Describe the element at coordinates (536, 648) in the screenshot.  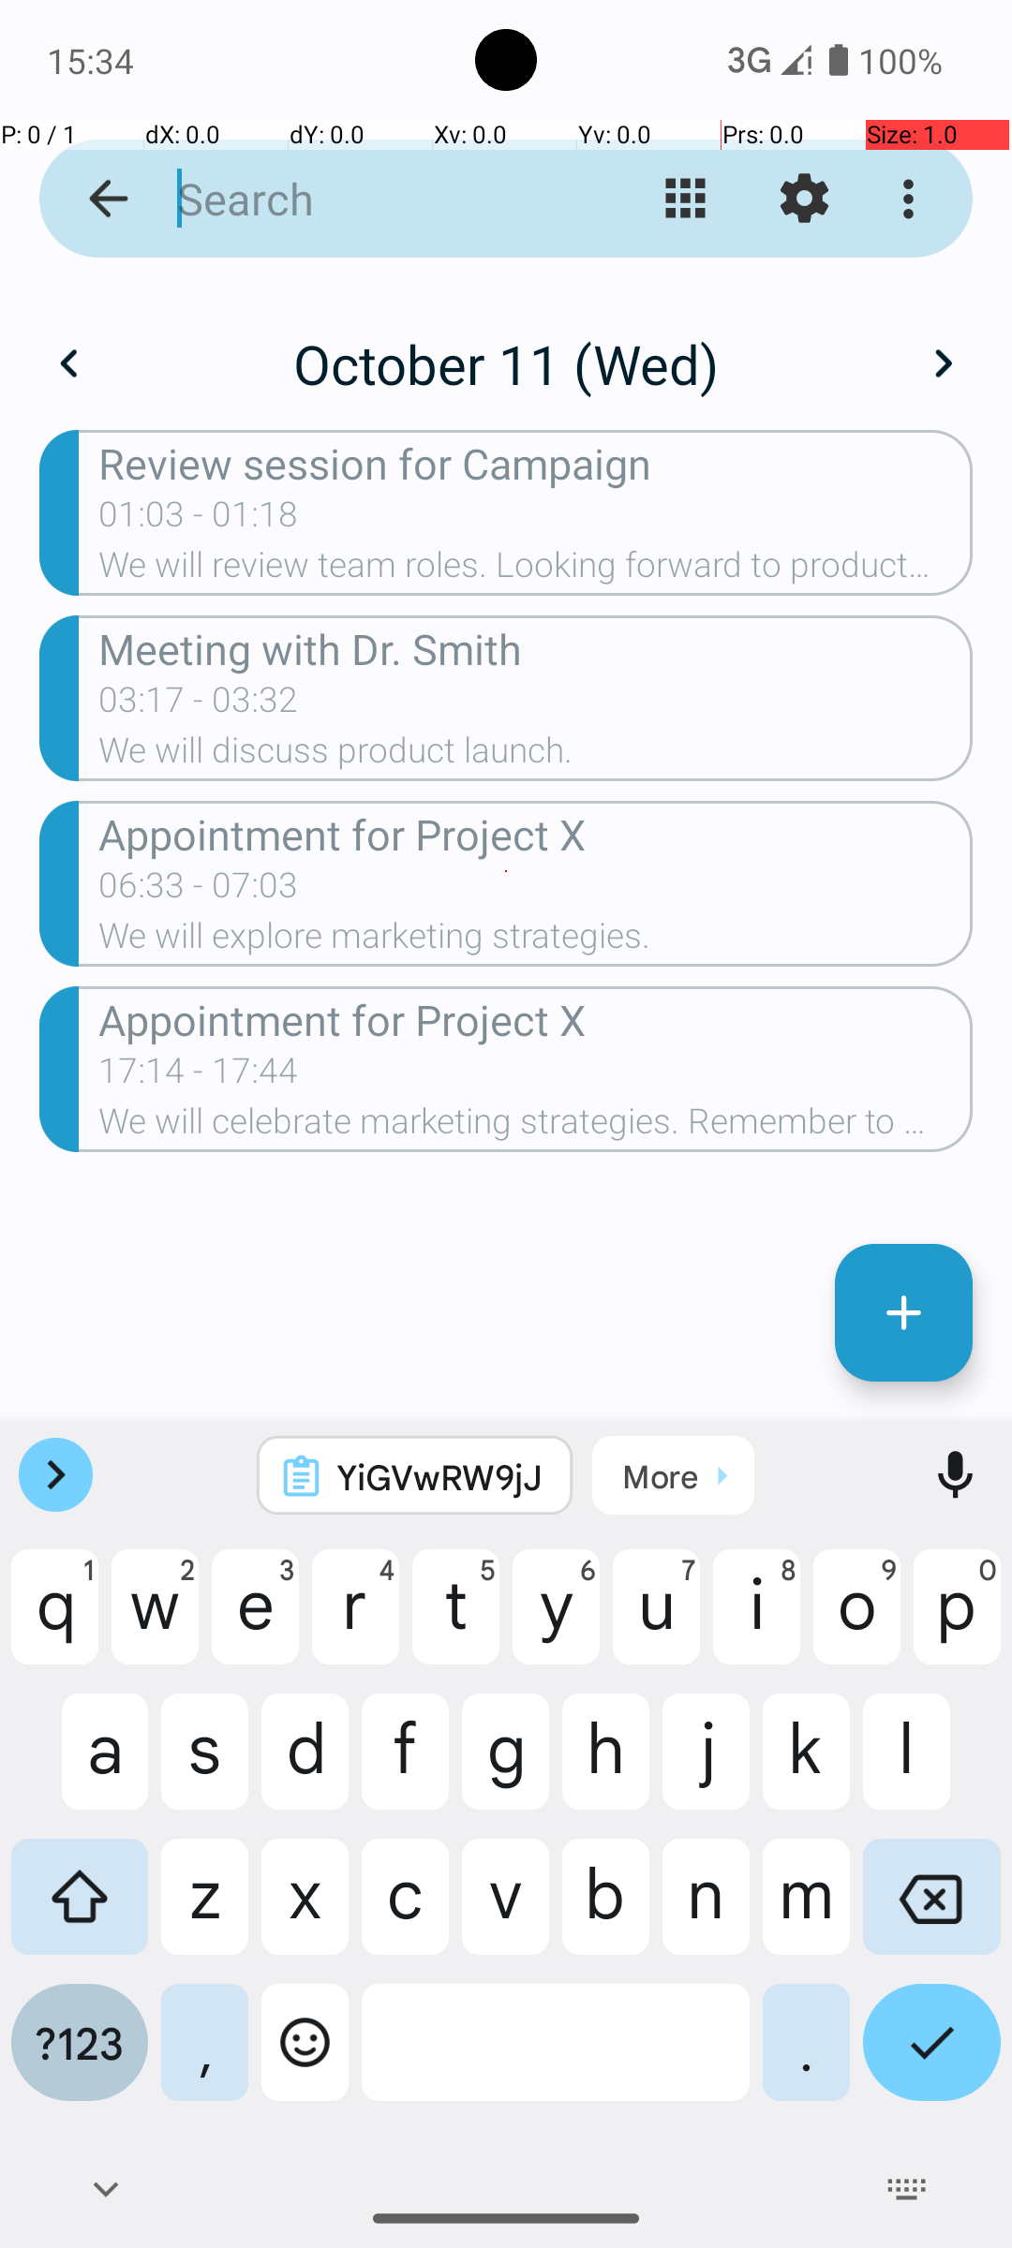
I see `Meeting with Dr. Smith` at that location.